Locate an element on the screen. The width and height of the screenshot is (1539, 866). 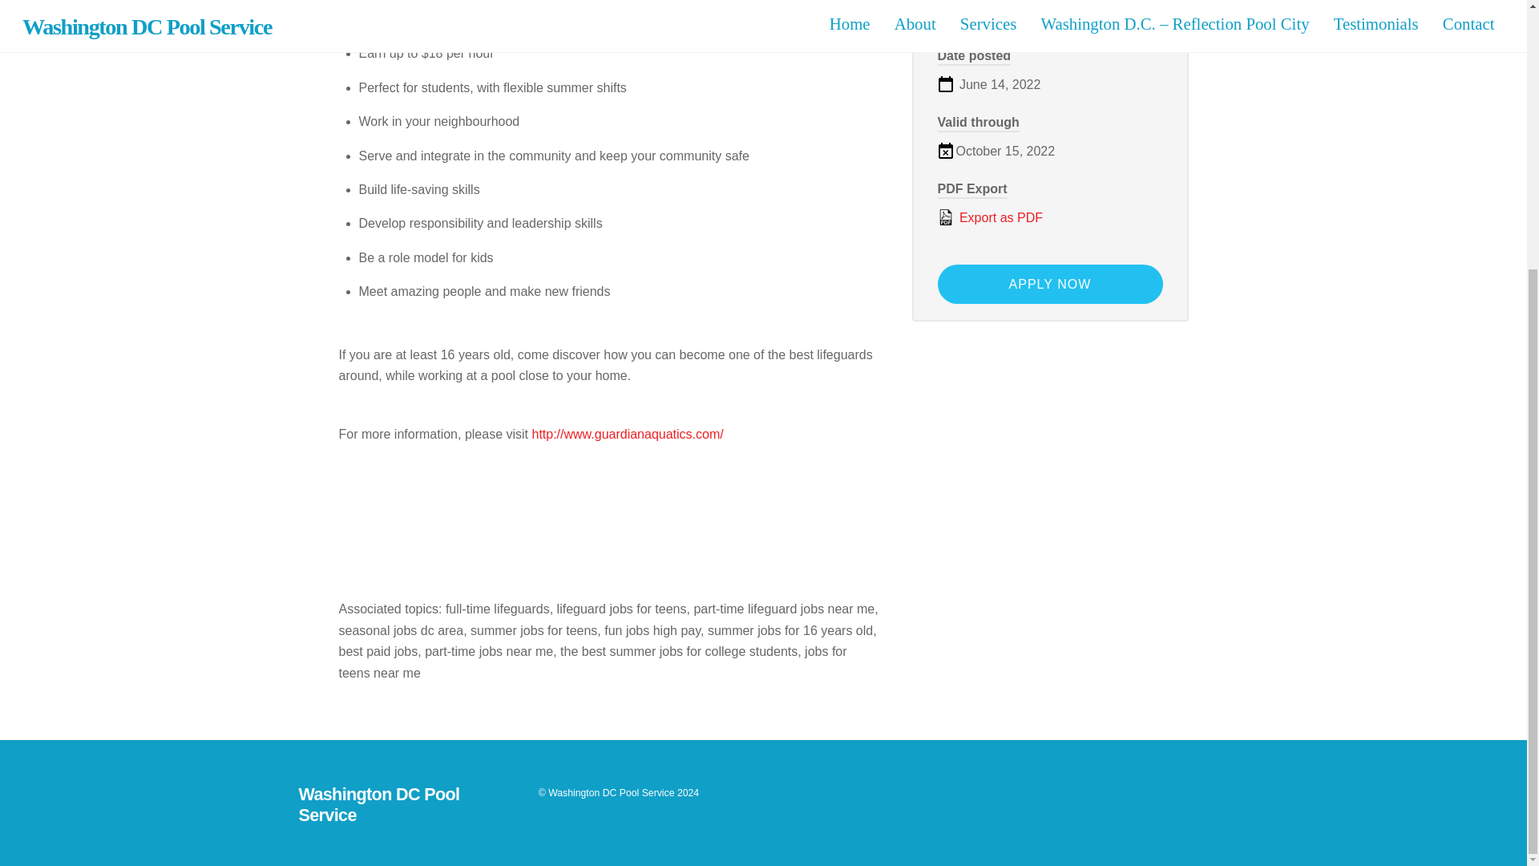
APPLY NOW is located at coordinates (1050, 284).